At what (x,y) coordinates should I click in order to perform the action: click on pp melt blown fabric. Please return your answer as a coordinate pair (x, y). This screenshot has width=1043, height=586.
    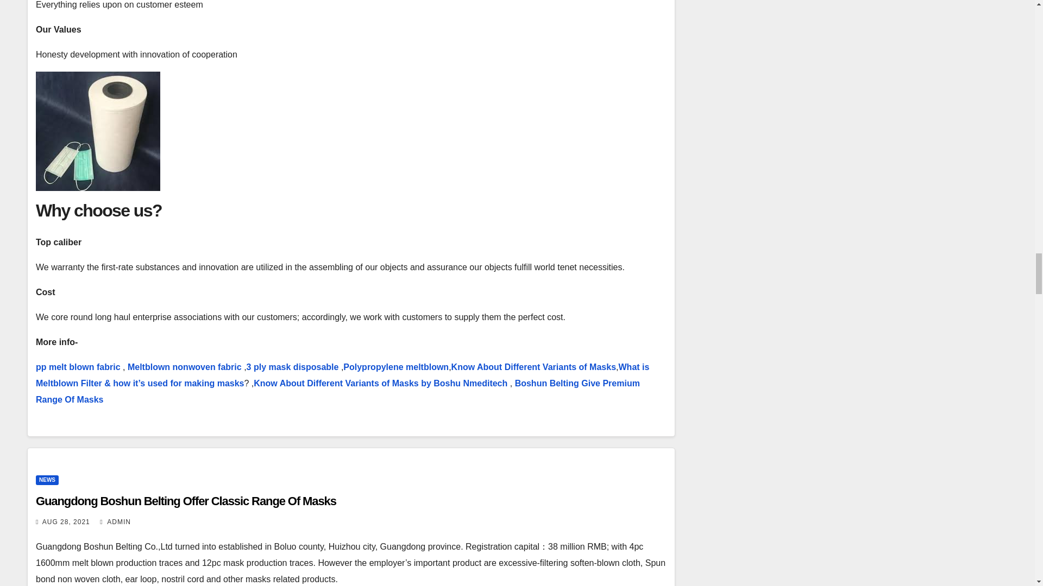
    Looking at the image, I should click on (78, 367).